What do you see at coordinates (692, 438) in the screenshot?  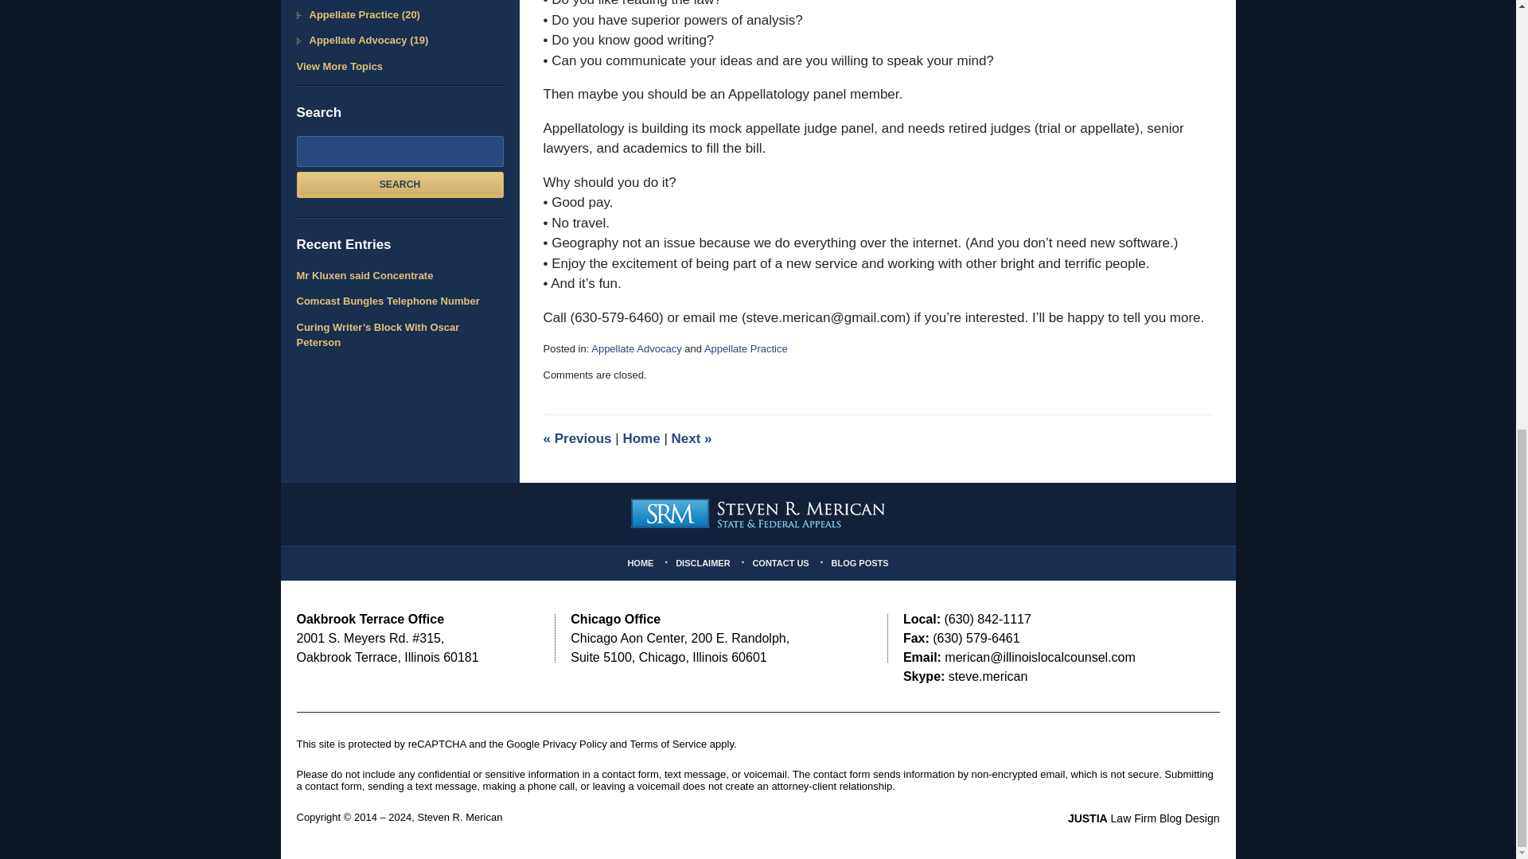 I see `Failure To File Written Opposition Not A Basis For Waiver` at bounding box center [692, 438].